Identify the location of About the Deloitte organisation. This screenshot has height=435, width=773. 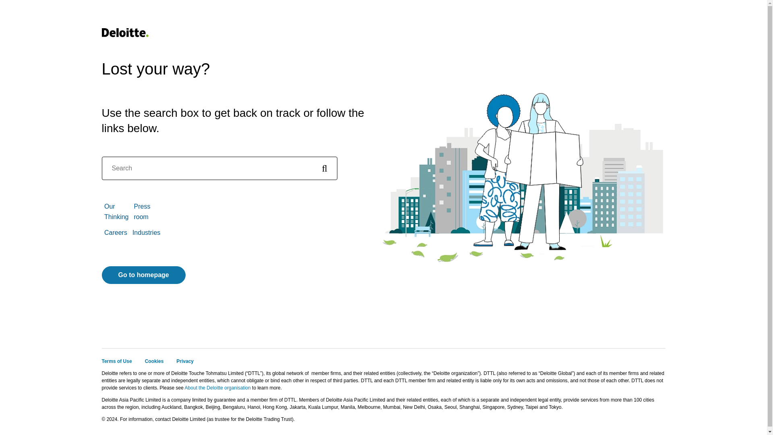
(217, 387).